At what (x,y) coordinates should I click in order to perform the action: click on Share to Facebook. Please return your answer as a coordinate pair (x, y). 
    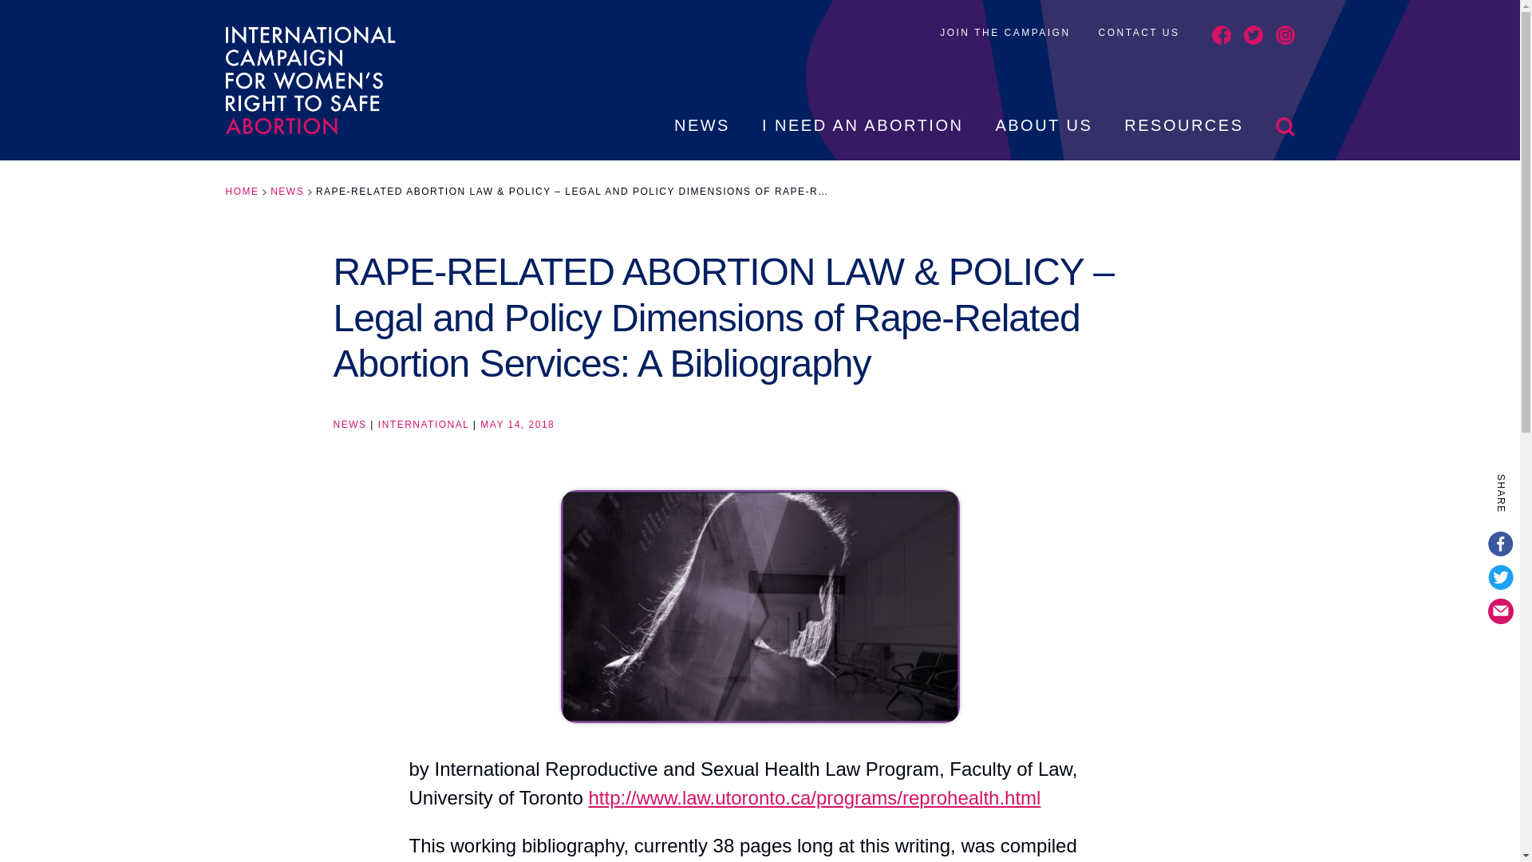
    Looking at the image, I should click on (1500, 544).